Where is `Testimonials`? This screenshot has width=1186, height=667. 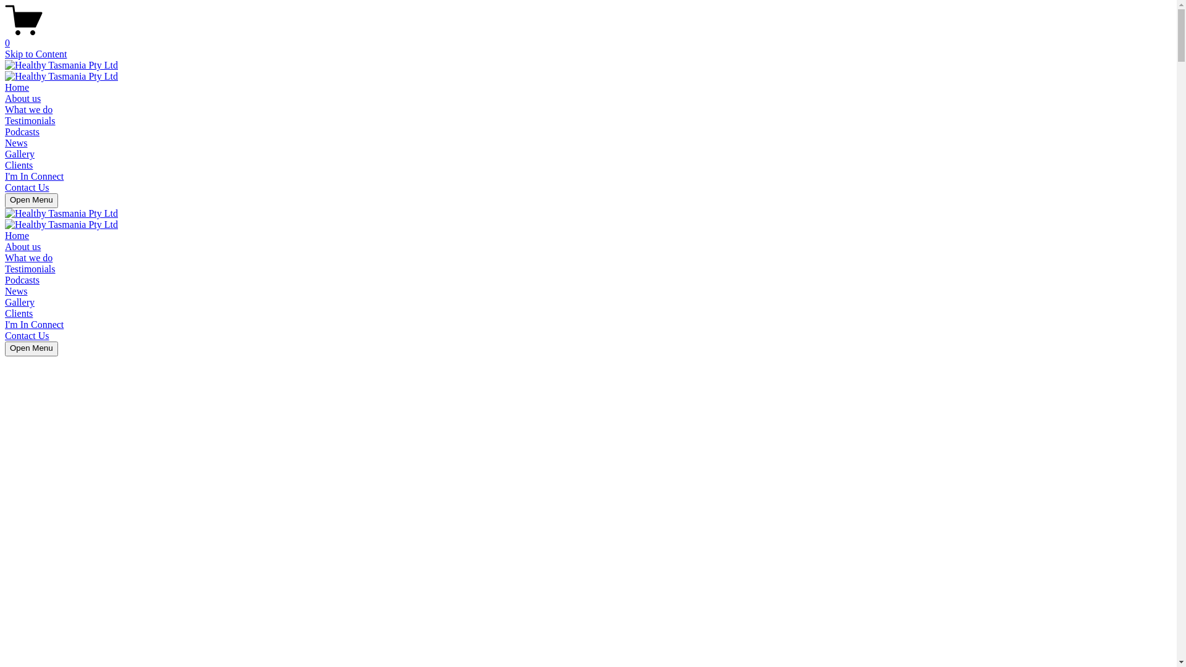
Testimonials is located at coordinates (30, 120).